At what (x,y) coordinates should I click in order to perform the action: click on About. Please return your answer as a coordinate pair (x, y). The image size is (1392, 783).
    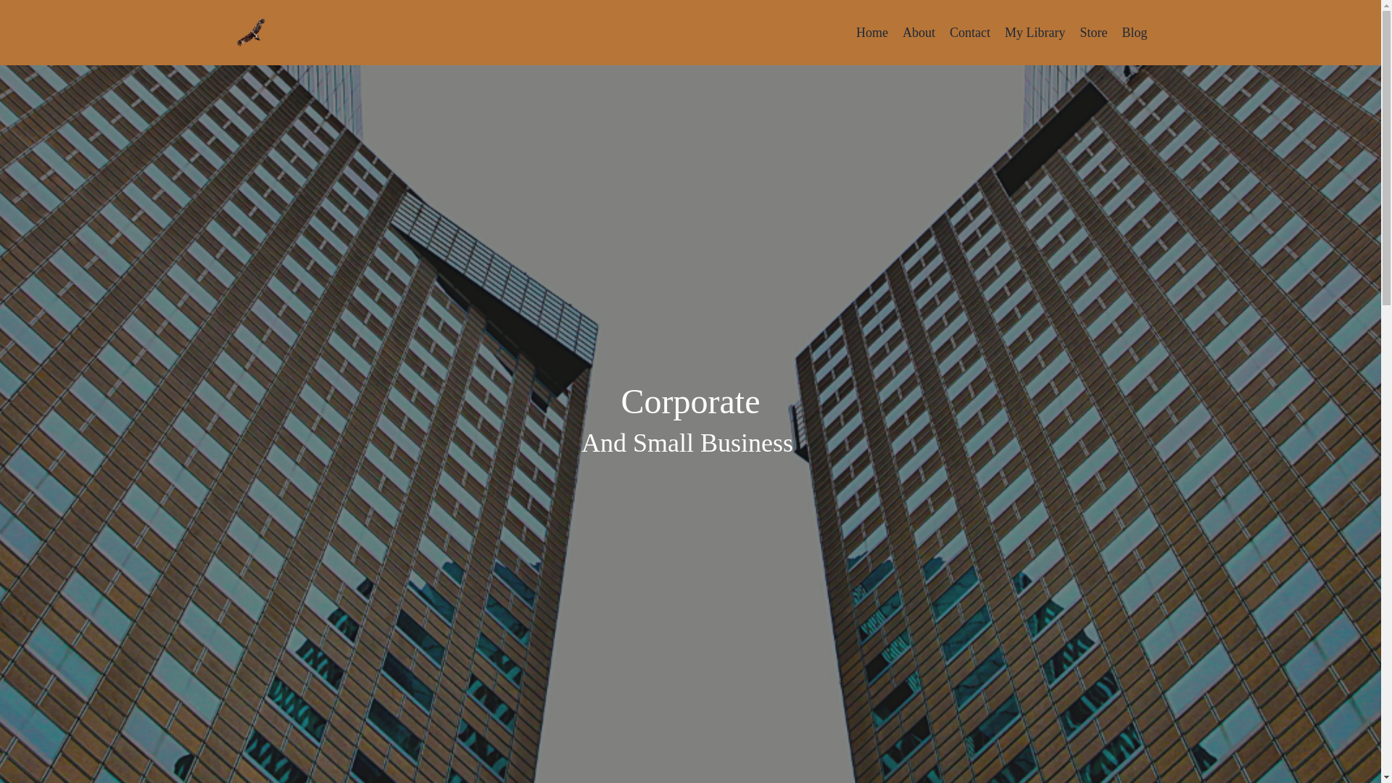
    Looking at the image, I should click on (919, 33).